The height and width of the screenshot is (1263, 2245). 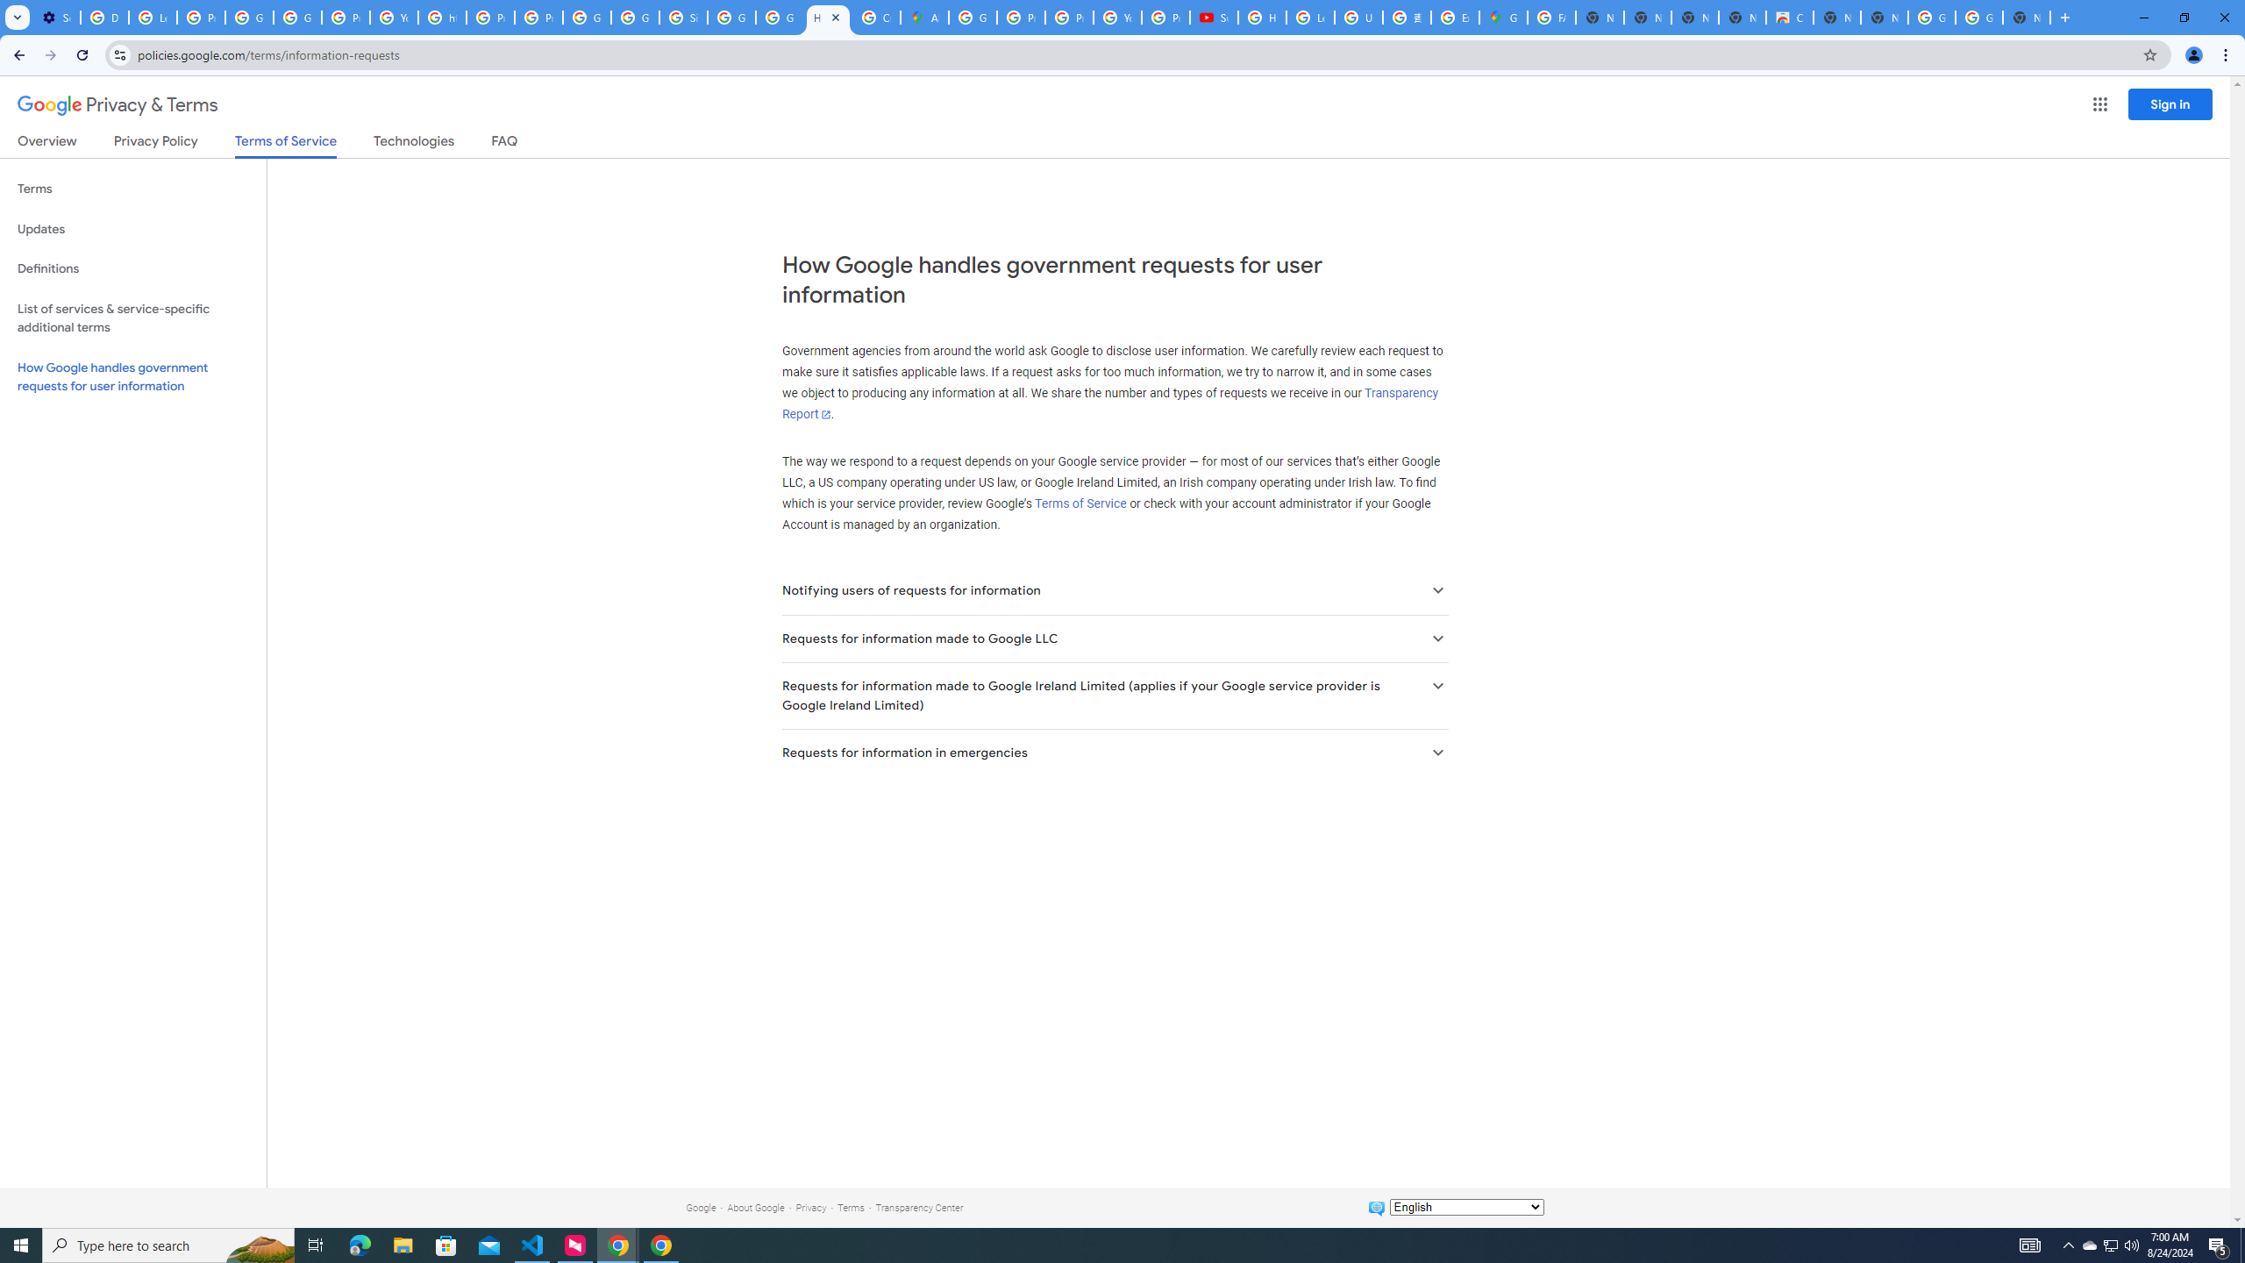 I want to click on Settings - On startup, so click(x=56, y=18).